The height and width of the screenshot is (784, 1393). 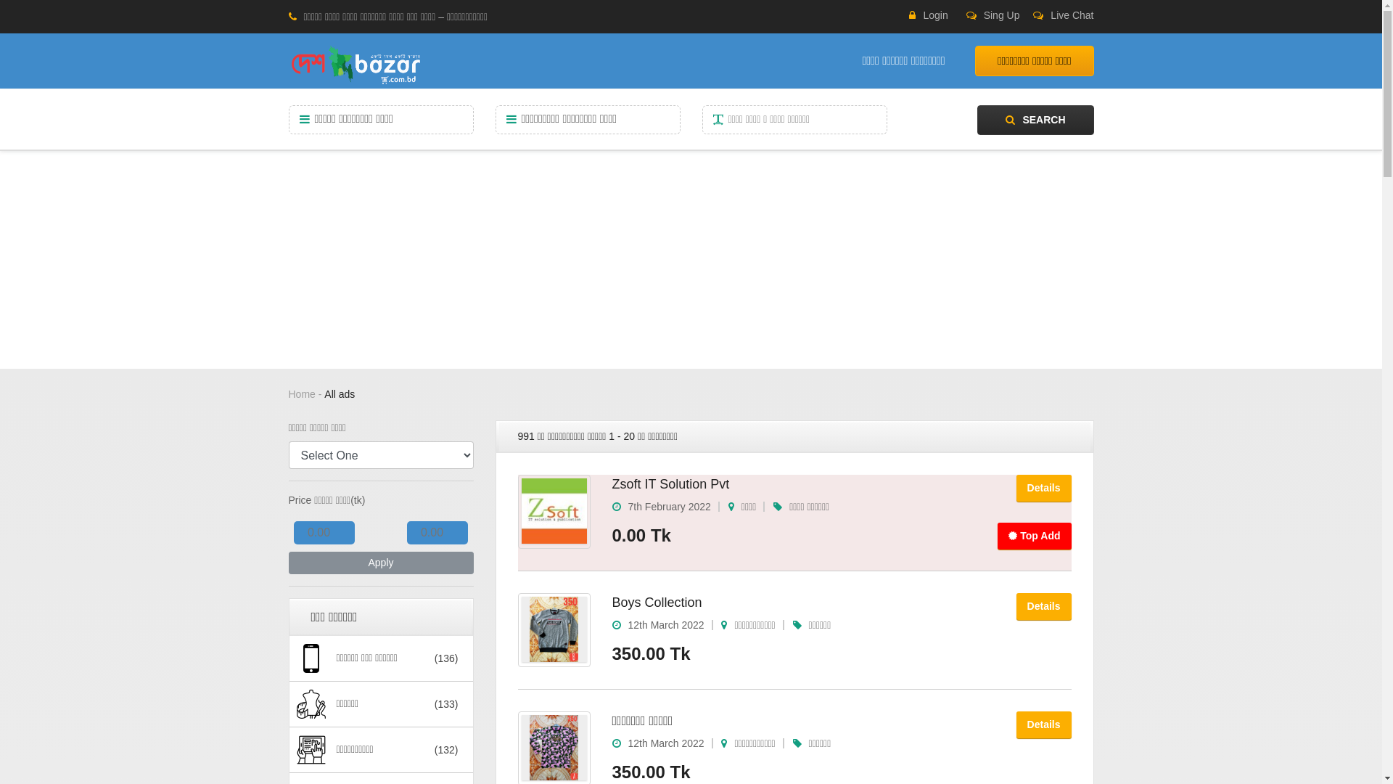 I want to click on Advertisement, so click(x=691, y=260).